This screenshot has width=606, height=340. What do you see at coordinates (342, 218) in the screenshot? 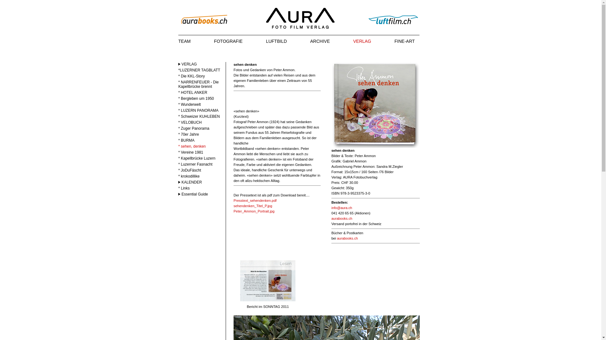
I see `aurabooks.ch` at bounding box center [342, 218].